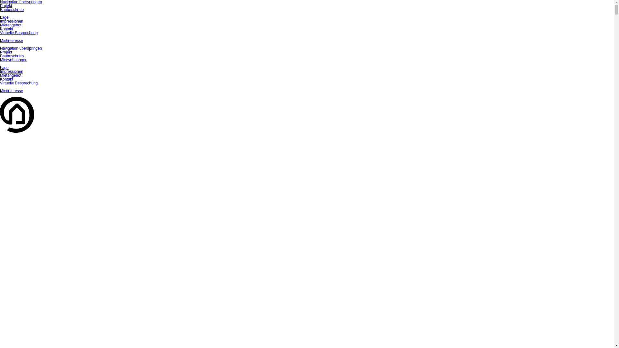 Image resolution: width=619 pixels, height=348 pixels. Describe the element at coordinates (6, 29) in the screenshot. I see `Kontakt` at that location.